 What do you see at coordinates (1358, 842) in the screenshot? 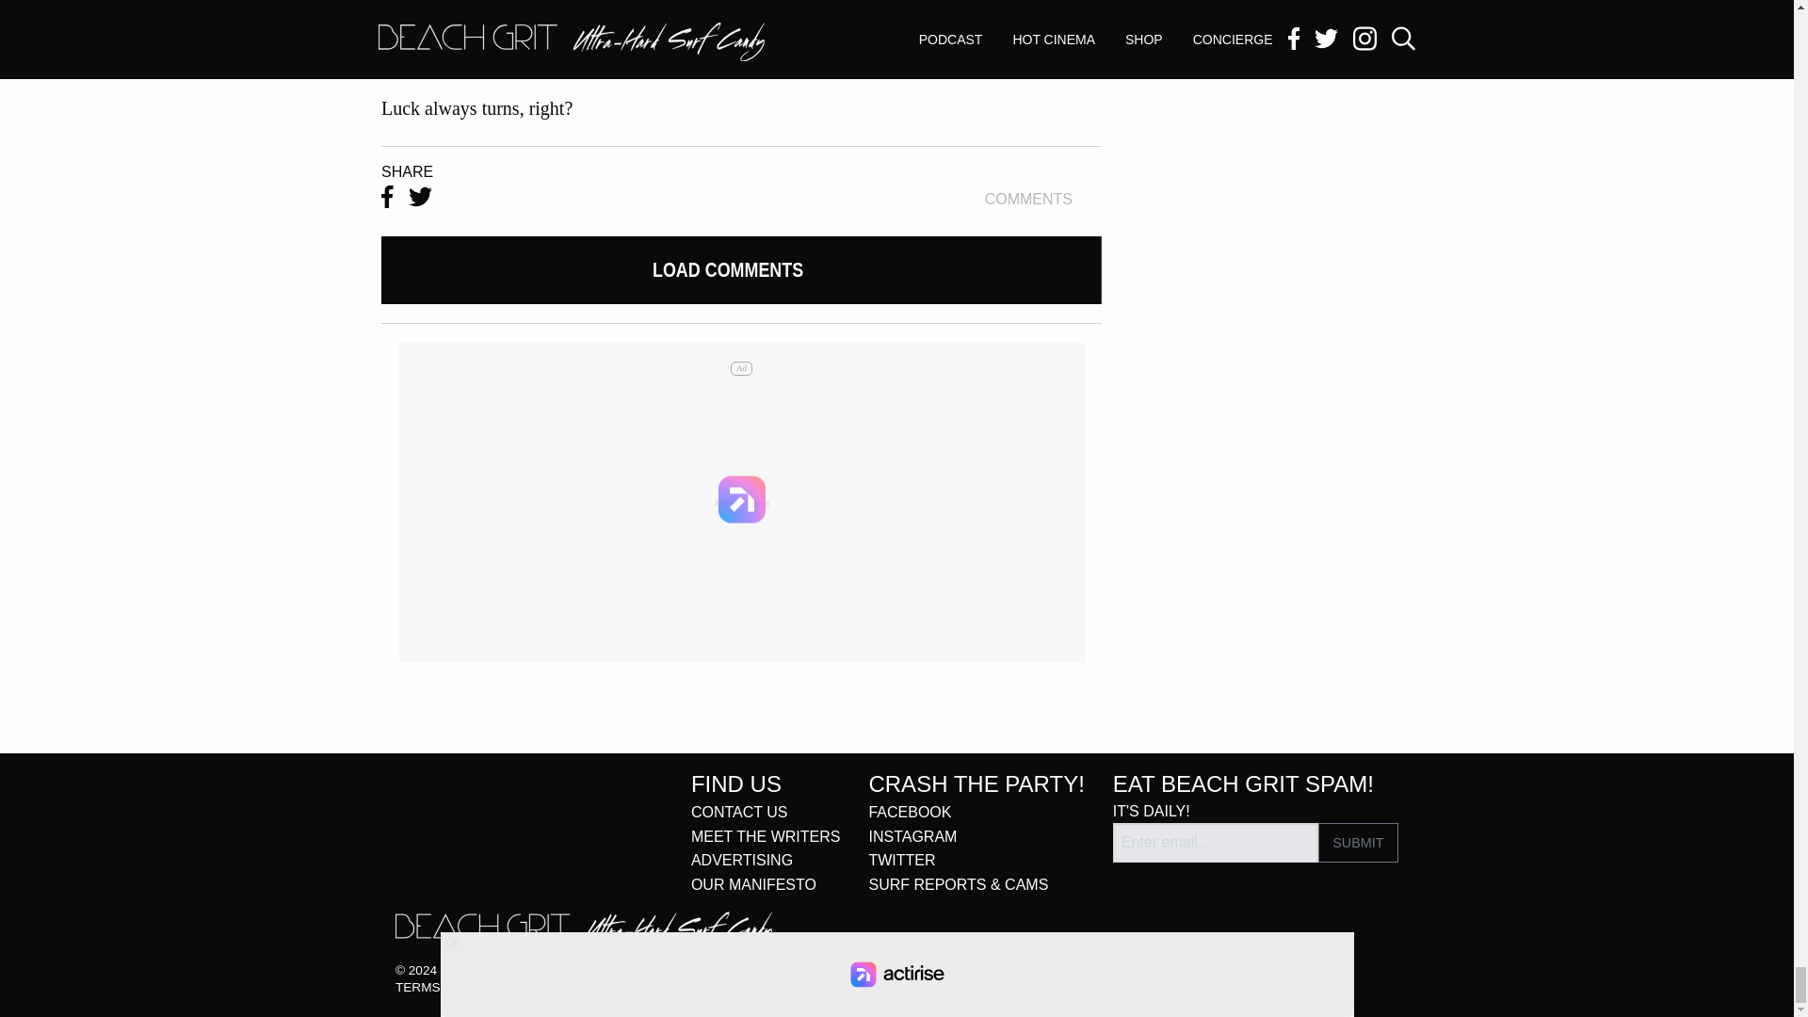
I see `Submit` at bounding box center [1358, 842].